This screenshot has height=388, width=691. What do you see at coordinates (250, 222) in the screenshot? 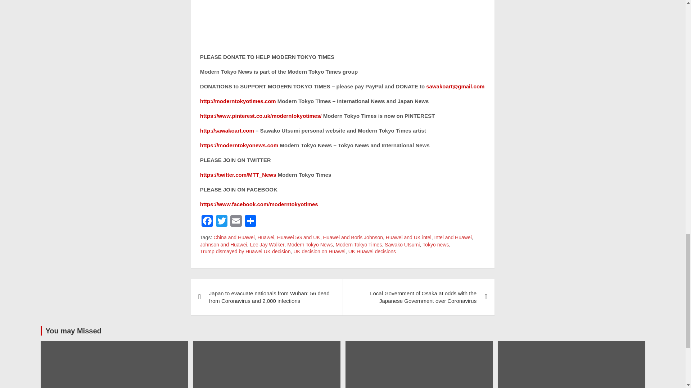
I see `Share` at bounding box center [250, 222].